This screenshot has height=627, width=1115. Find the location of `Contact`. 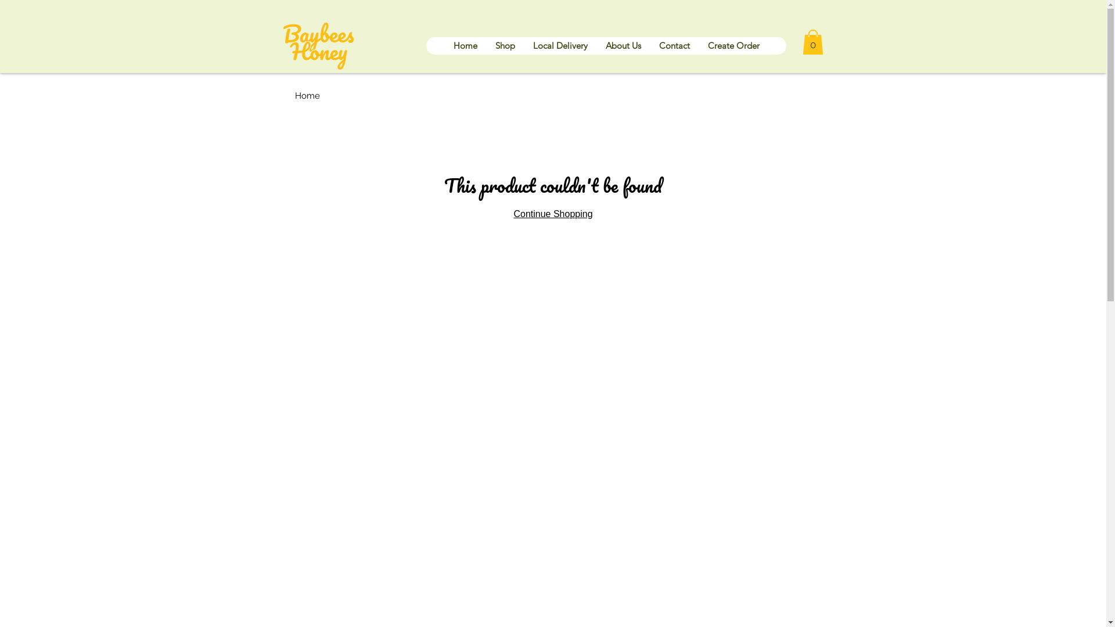

Contact is located at coordinates (674, 46).